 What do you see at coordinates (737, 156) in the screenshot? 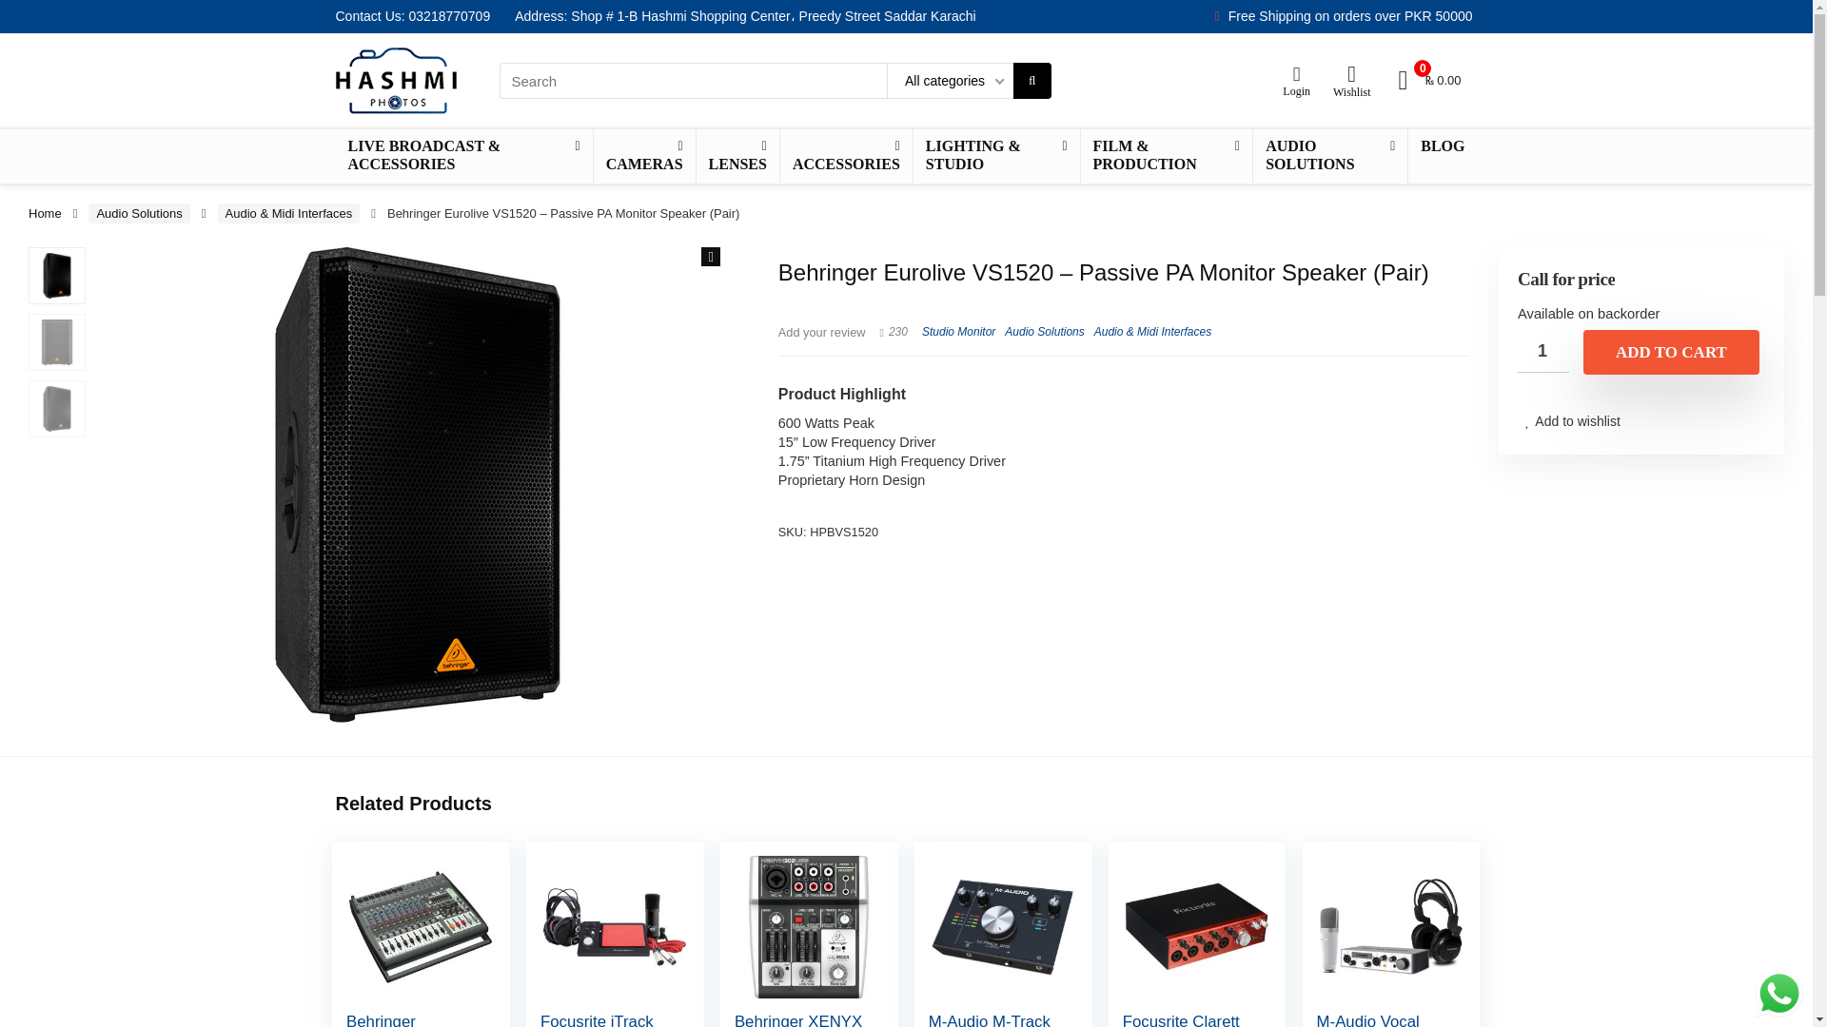
I see `LENSES` at bounding box center [737, 156].